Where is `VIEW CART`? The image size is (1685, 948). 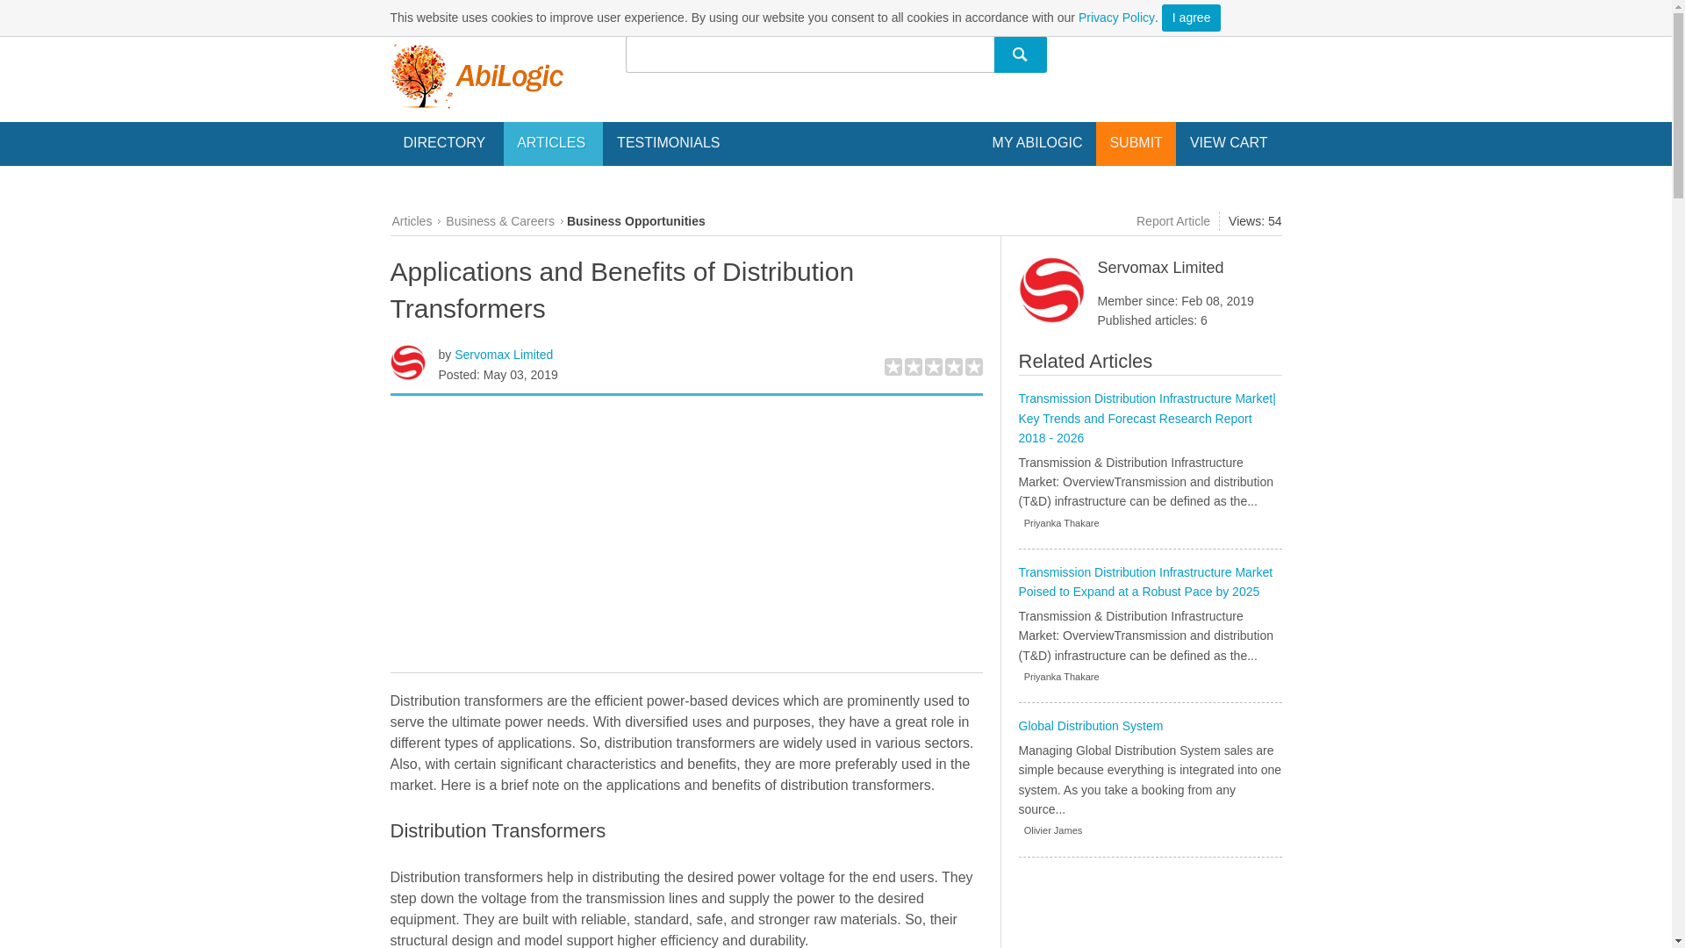 VIEW CART is located at coordinates (1229, 142).